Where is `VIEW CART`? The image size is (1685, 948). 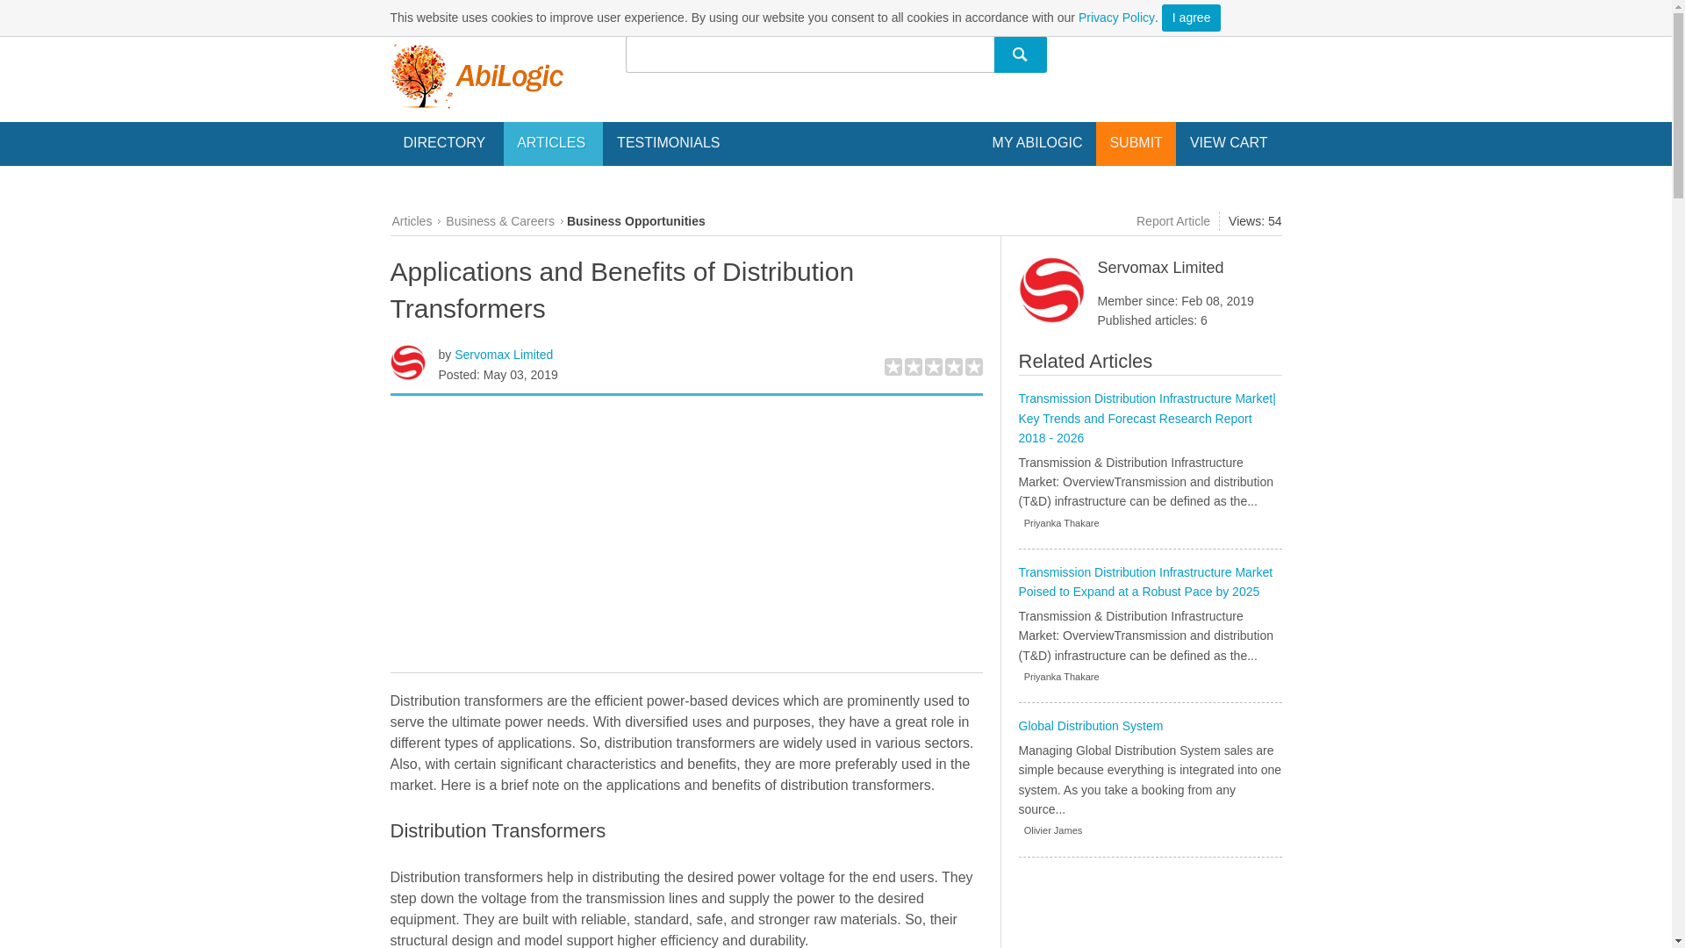 VIEW CART is located at coordinates (1229, 142).